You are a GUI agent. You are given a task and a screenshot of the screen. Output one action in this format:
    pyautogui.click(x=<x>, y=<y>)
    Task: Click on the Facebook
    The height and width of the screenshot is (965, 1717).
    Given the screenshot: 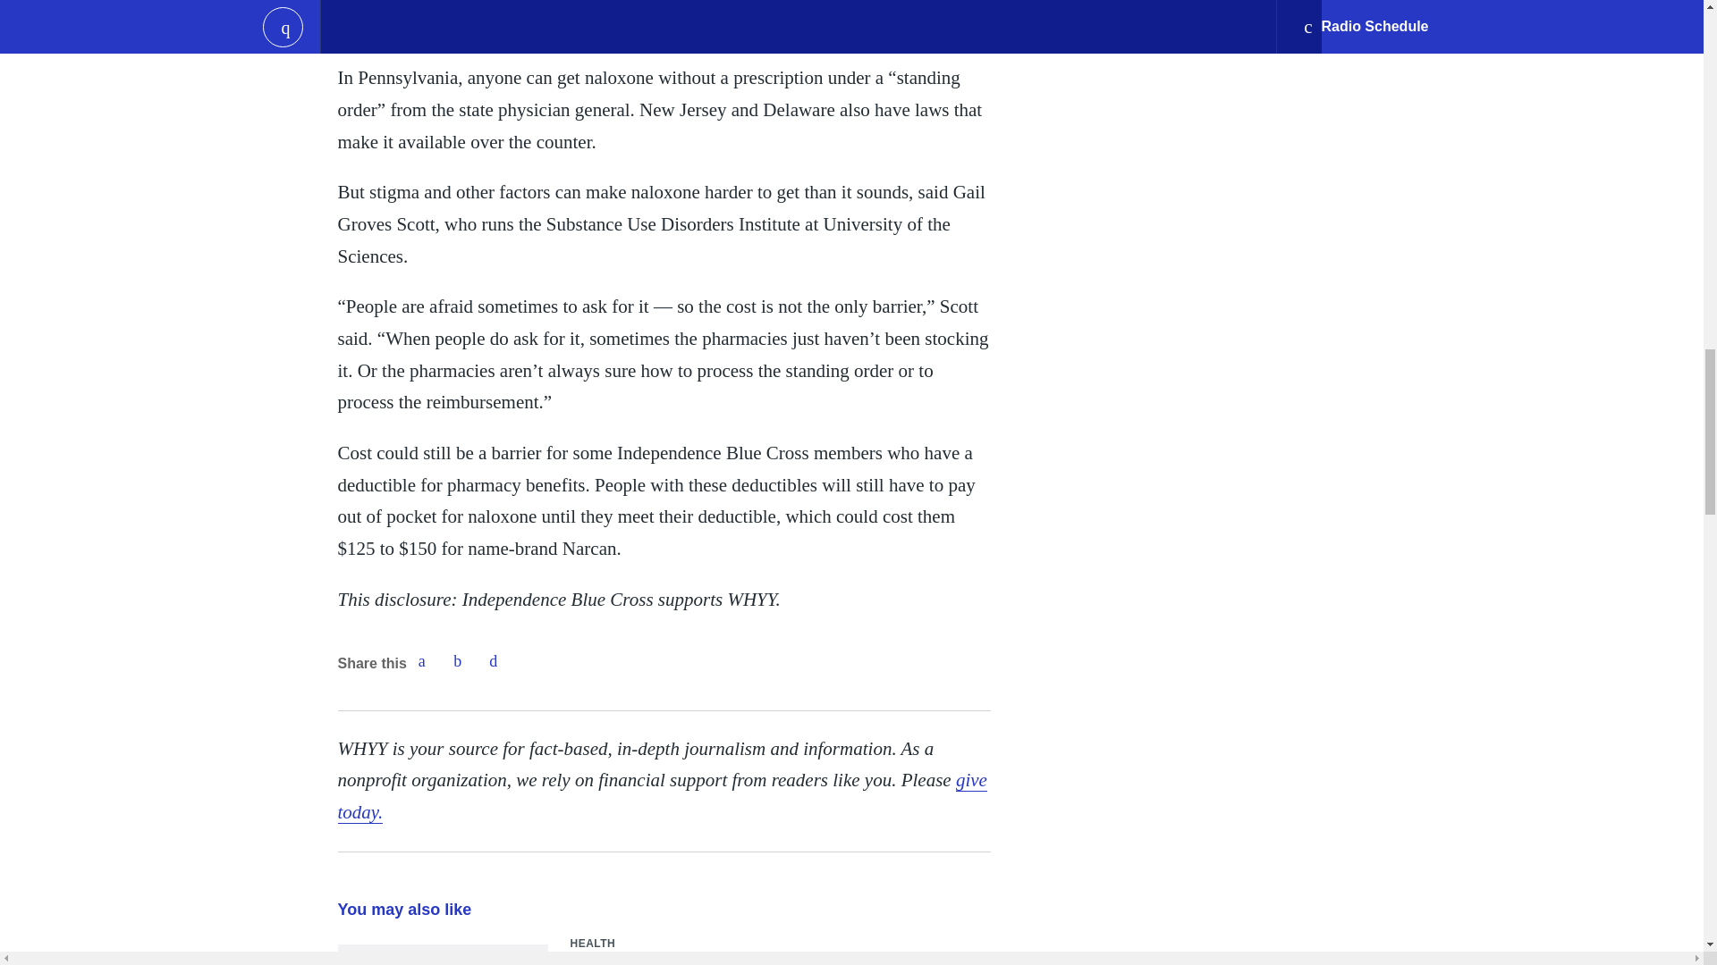 What is the action you would take?
    pyautogui.click(x=421, y=661)
    